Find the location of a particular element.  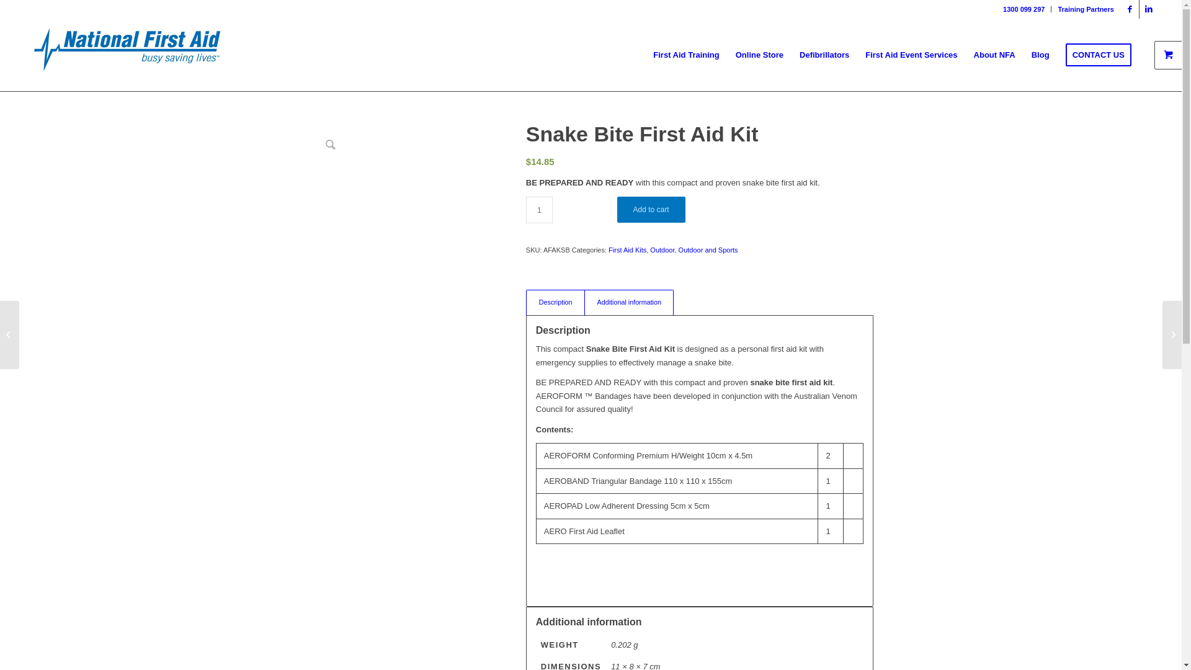

Facebook is located at coordinates (1130, 9).